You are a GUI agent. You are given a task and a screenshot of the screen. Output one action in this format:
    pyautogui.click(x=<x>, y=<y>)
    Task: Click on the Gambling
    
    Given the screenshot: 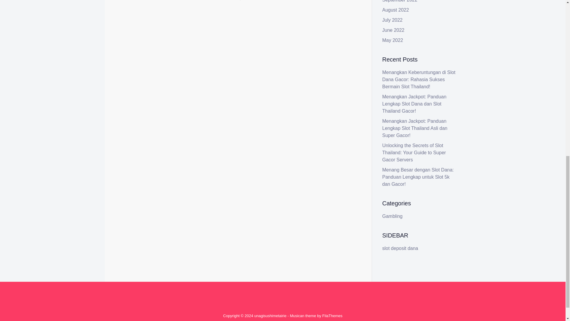 What is the action you would take?
    pyautogui.click(x=147, y=73)
    